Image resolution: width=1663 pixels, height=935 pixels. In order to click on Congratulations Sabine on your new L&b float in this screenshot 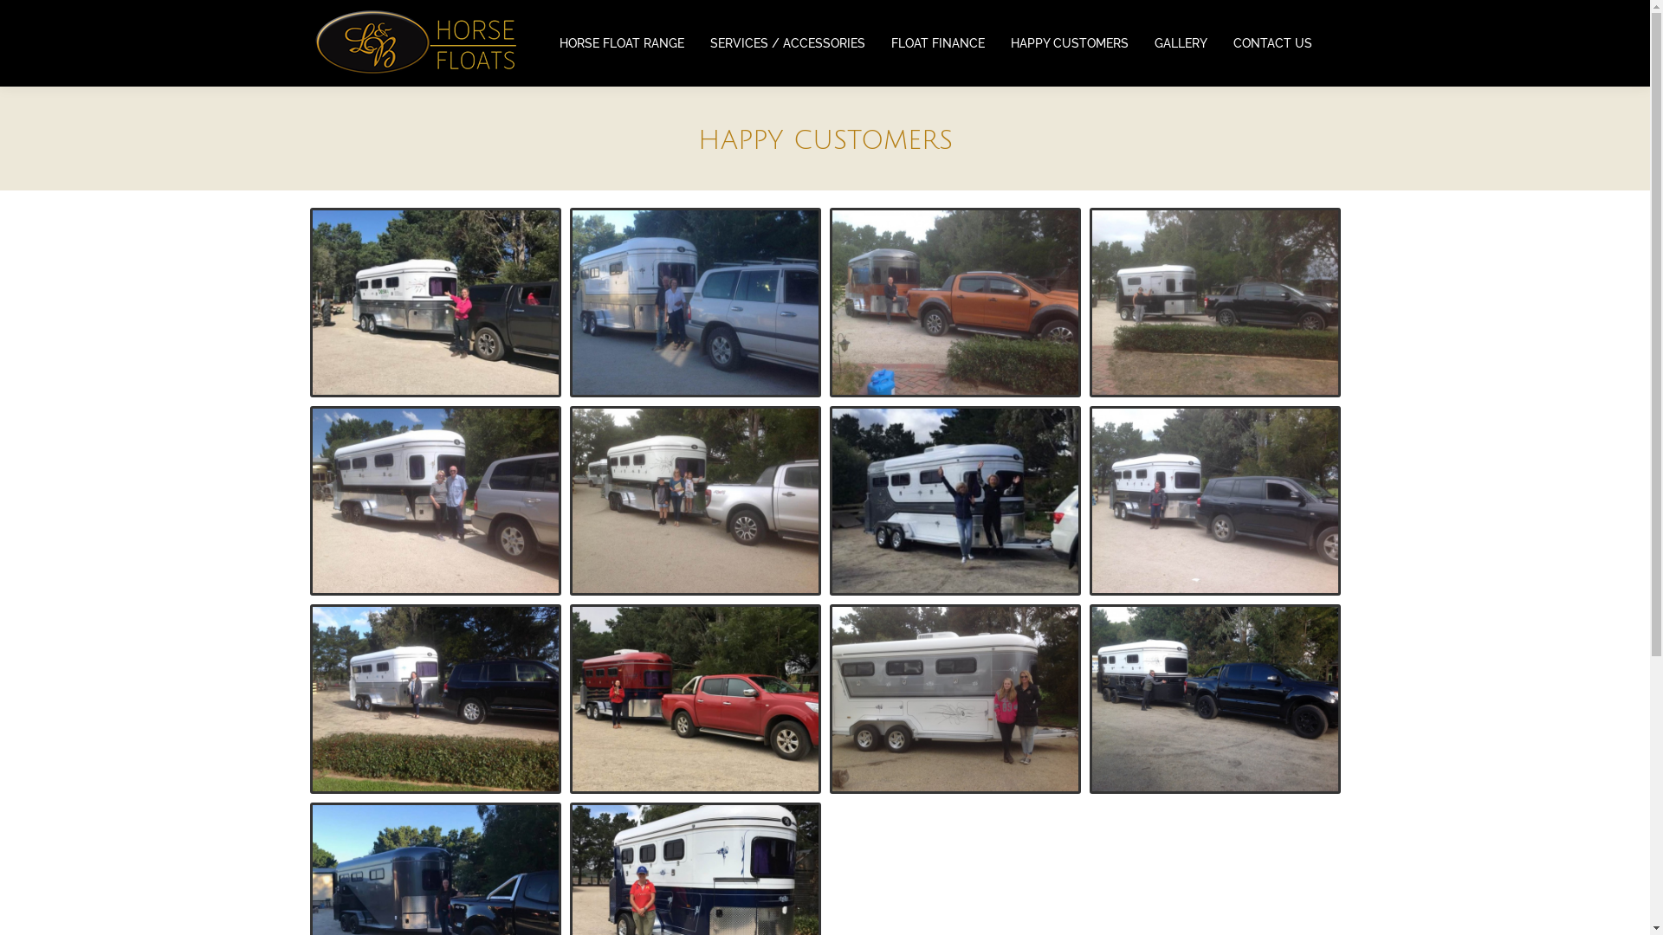, I will do `click(436, 303)`.